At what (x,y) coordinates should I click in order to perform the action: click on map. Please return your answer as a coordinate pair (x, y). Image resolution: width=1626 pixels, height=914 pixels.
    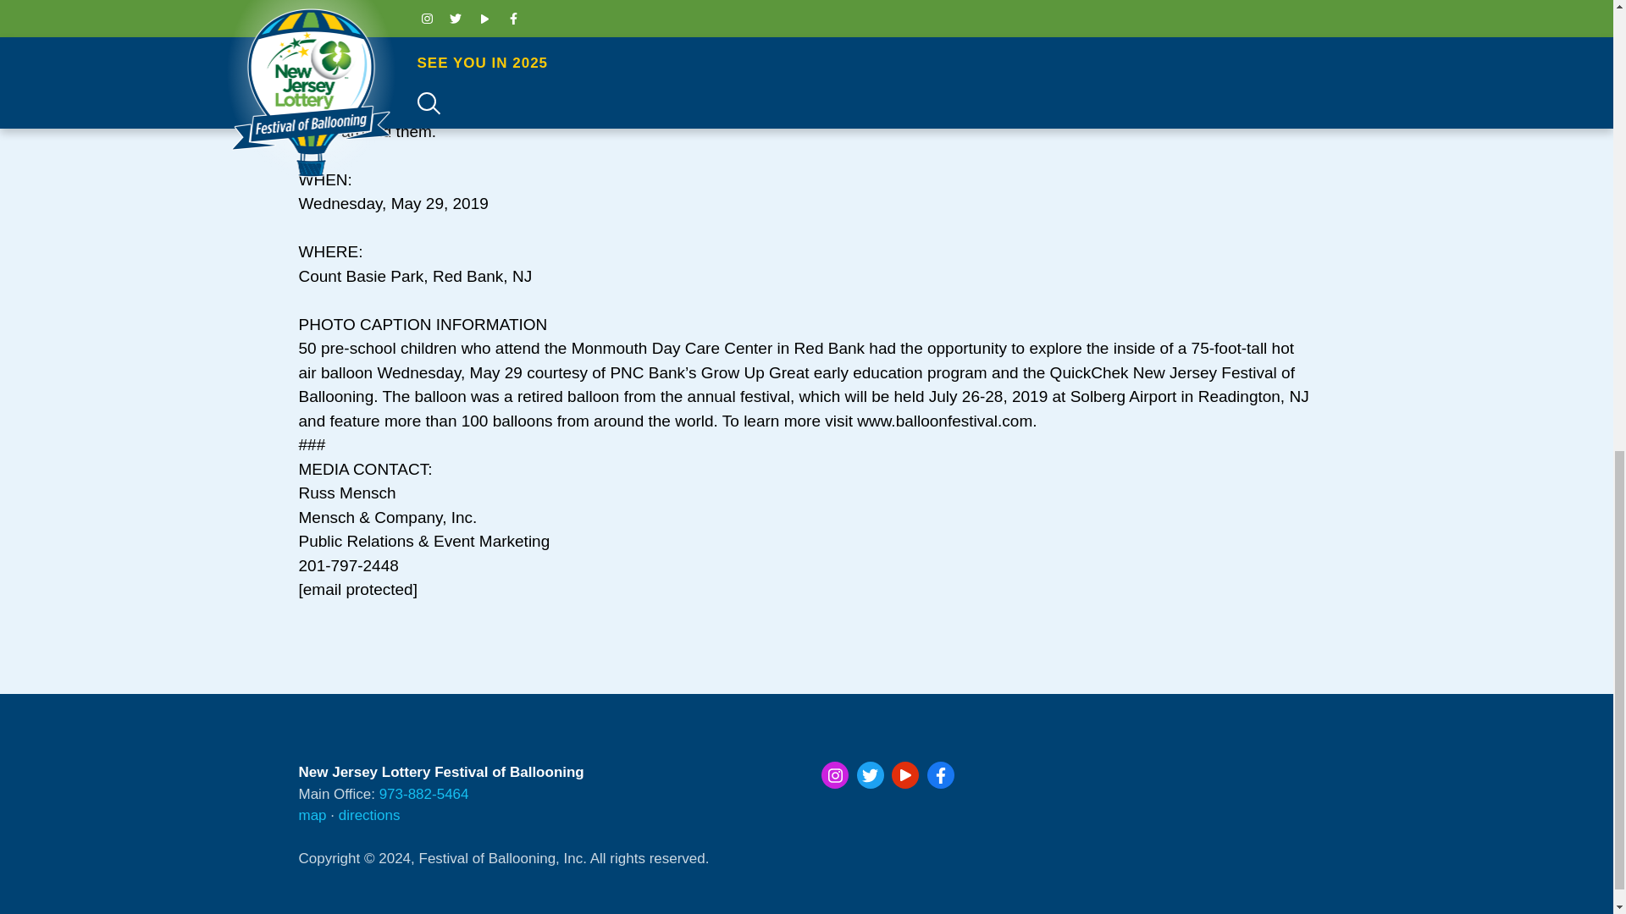
    Looking at the image, I should click on (312, 815).